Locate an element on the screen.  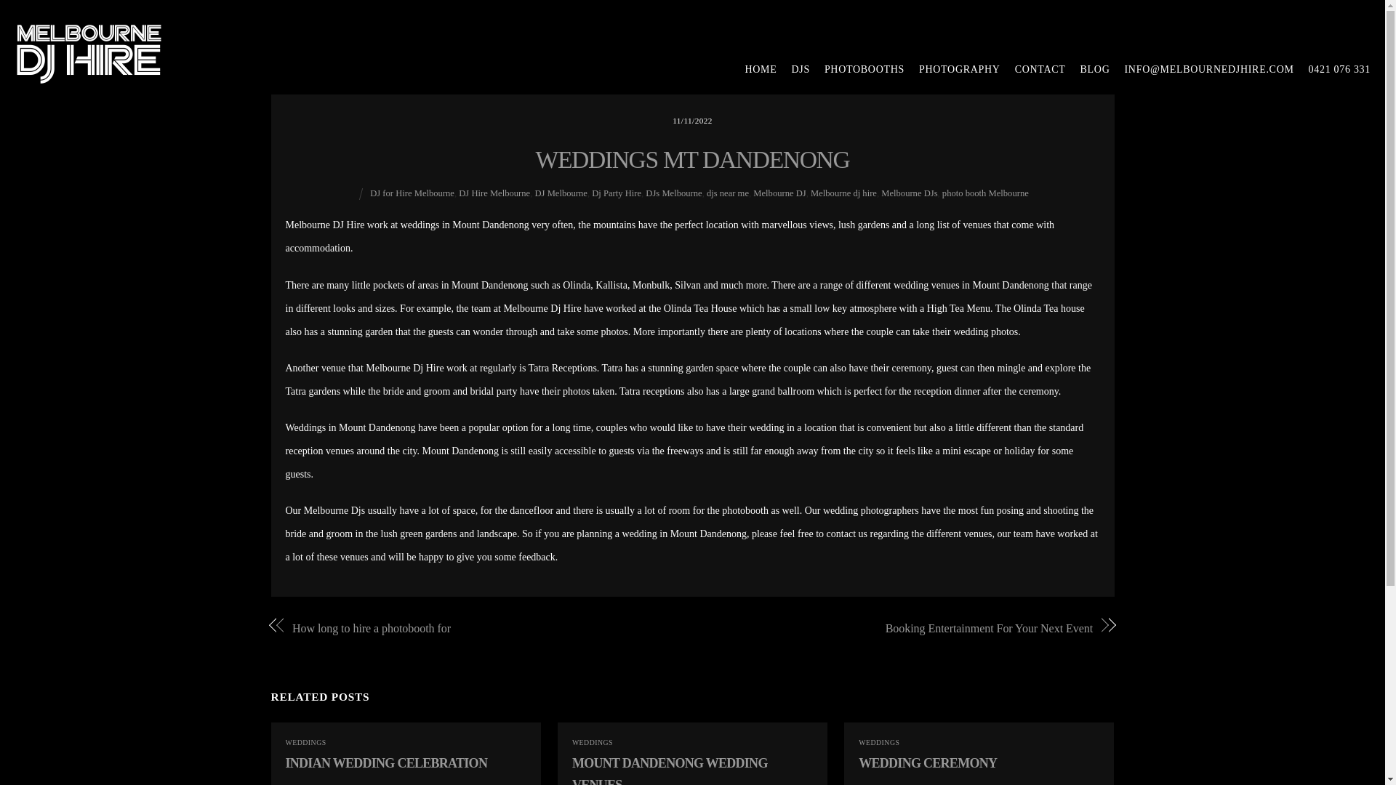
djs near me is located at coordinates (727, 193).